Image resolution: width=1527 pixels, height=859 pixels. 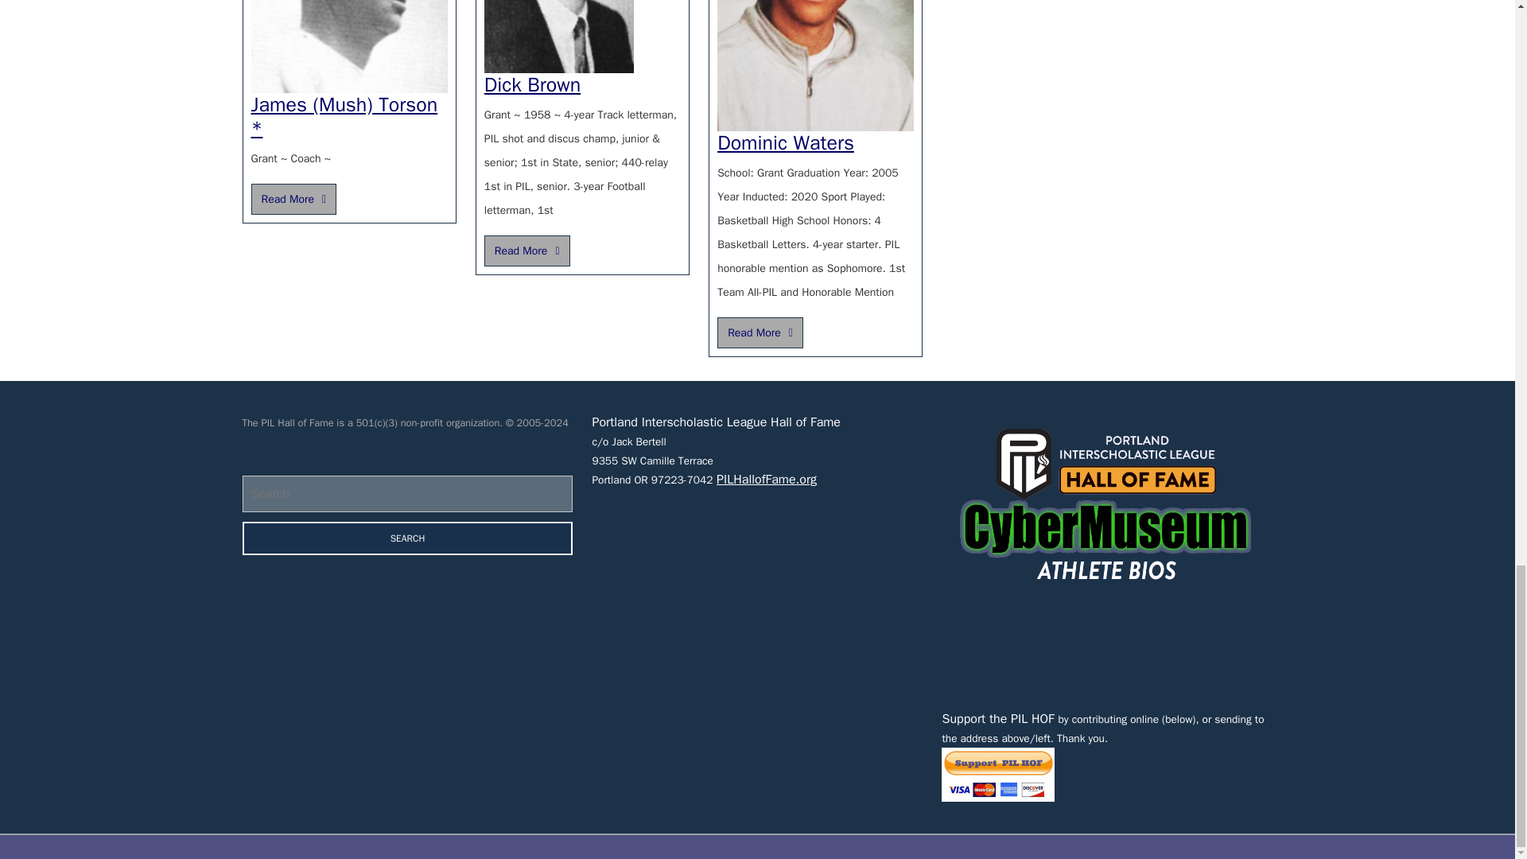 What do you see at coordinates (407, 538) in the screenshot?
I see `Search` at bounding box center [407, 538].